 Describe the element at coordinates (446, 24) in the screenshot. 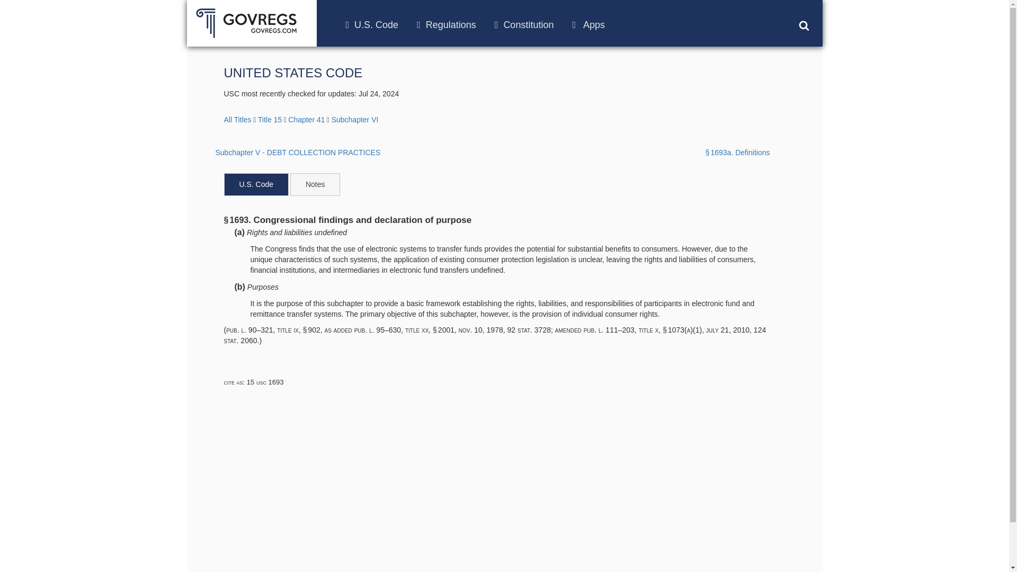

I see `Regulations` at that location.